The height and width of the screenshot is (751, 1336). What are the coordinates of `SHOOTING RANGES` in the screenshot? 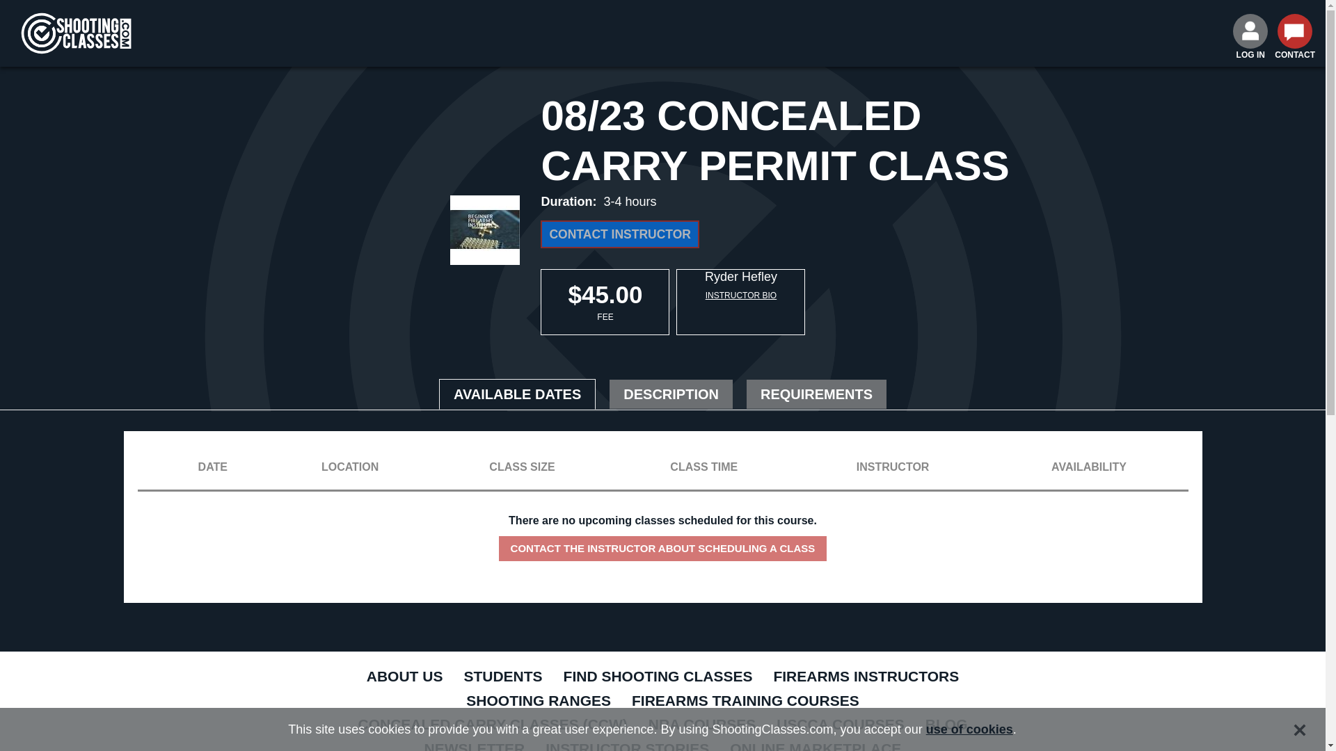 It's located at (538, 702).